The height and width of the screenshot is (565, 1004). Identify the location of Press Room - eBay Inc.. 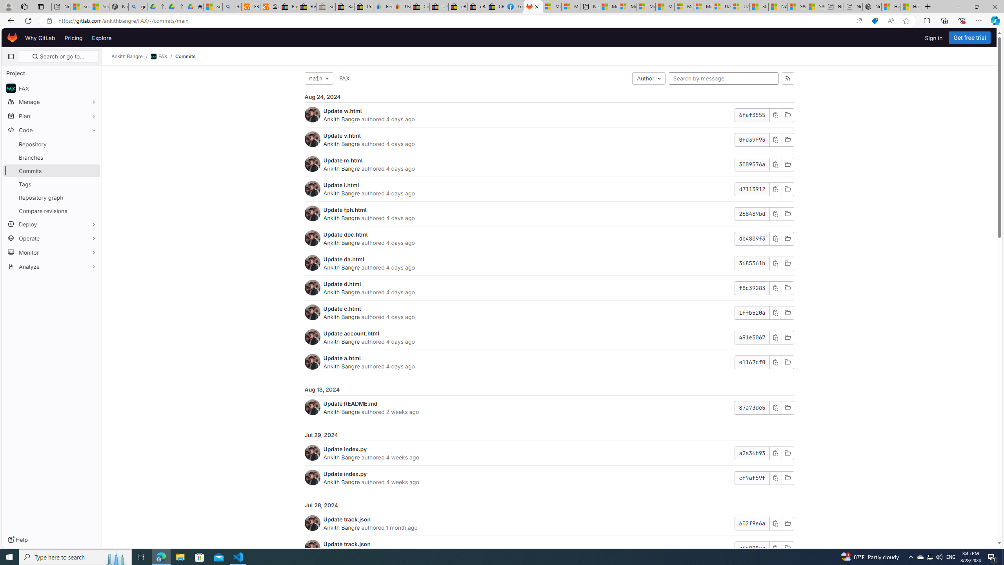
(364, 7).